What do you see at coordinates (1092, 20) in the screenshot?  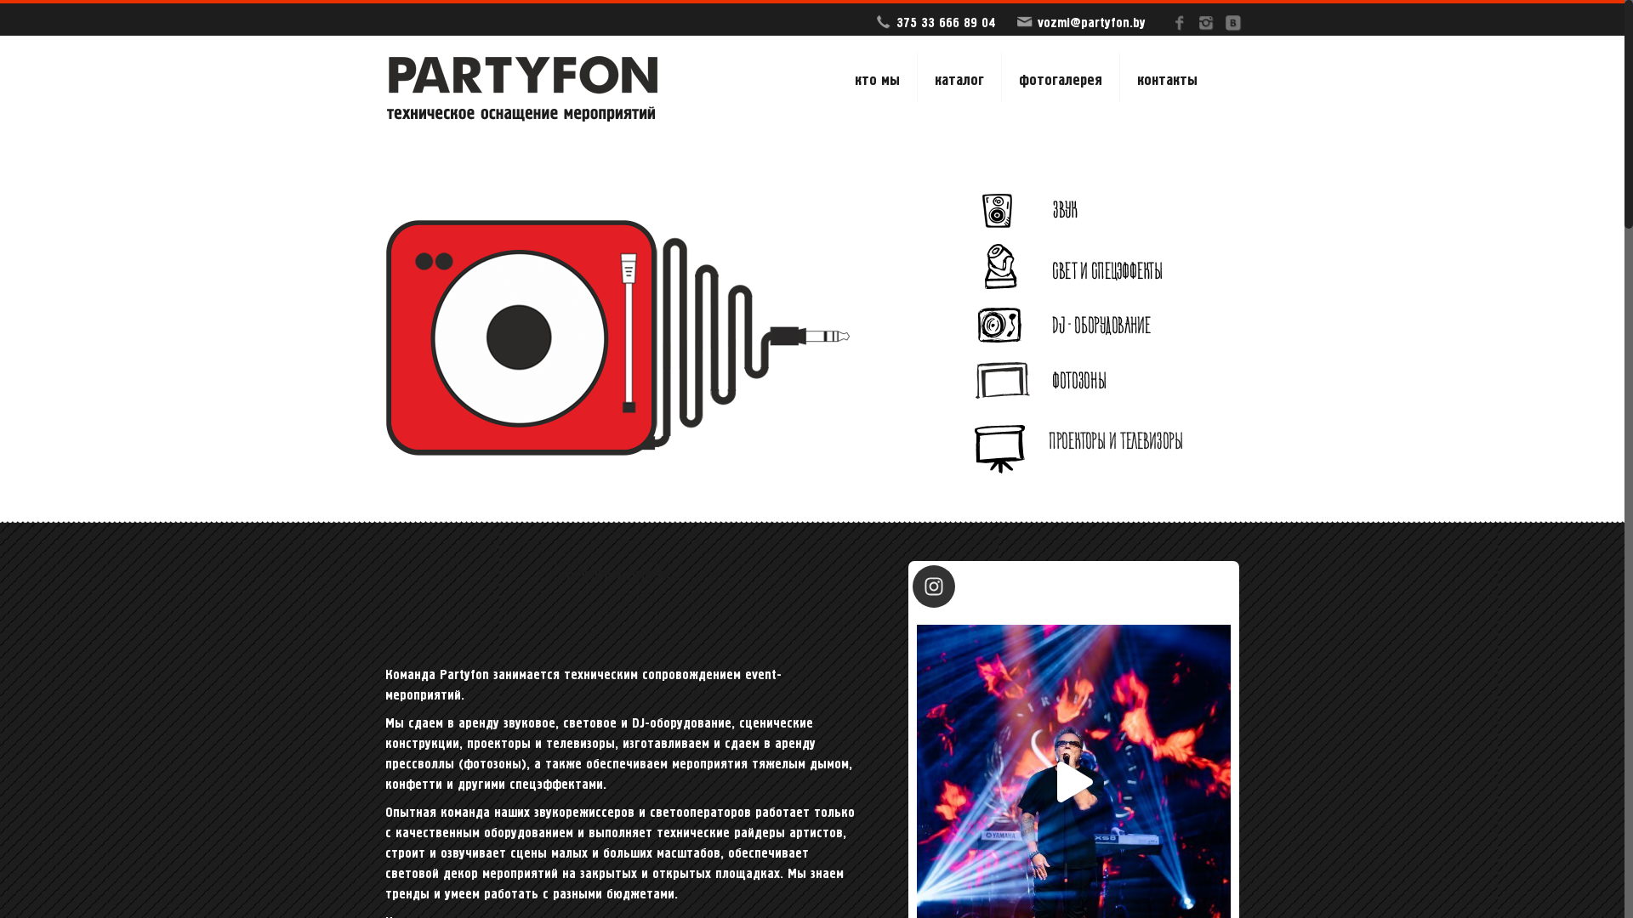 I see `vozmi@partyfon.by` at bounding box center [1092, 20].